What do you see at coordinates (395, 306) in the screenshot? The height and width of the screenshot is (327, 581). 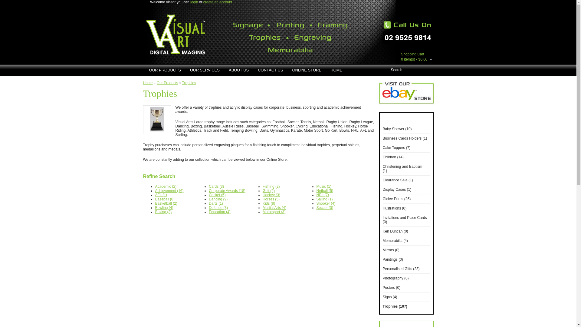 I see `Trophies (107)` at bounding box center [395, 306].